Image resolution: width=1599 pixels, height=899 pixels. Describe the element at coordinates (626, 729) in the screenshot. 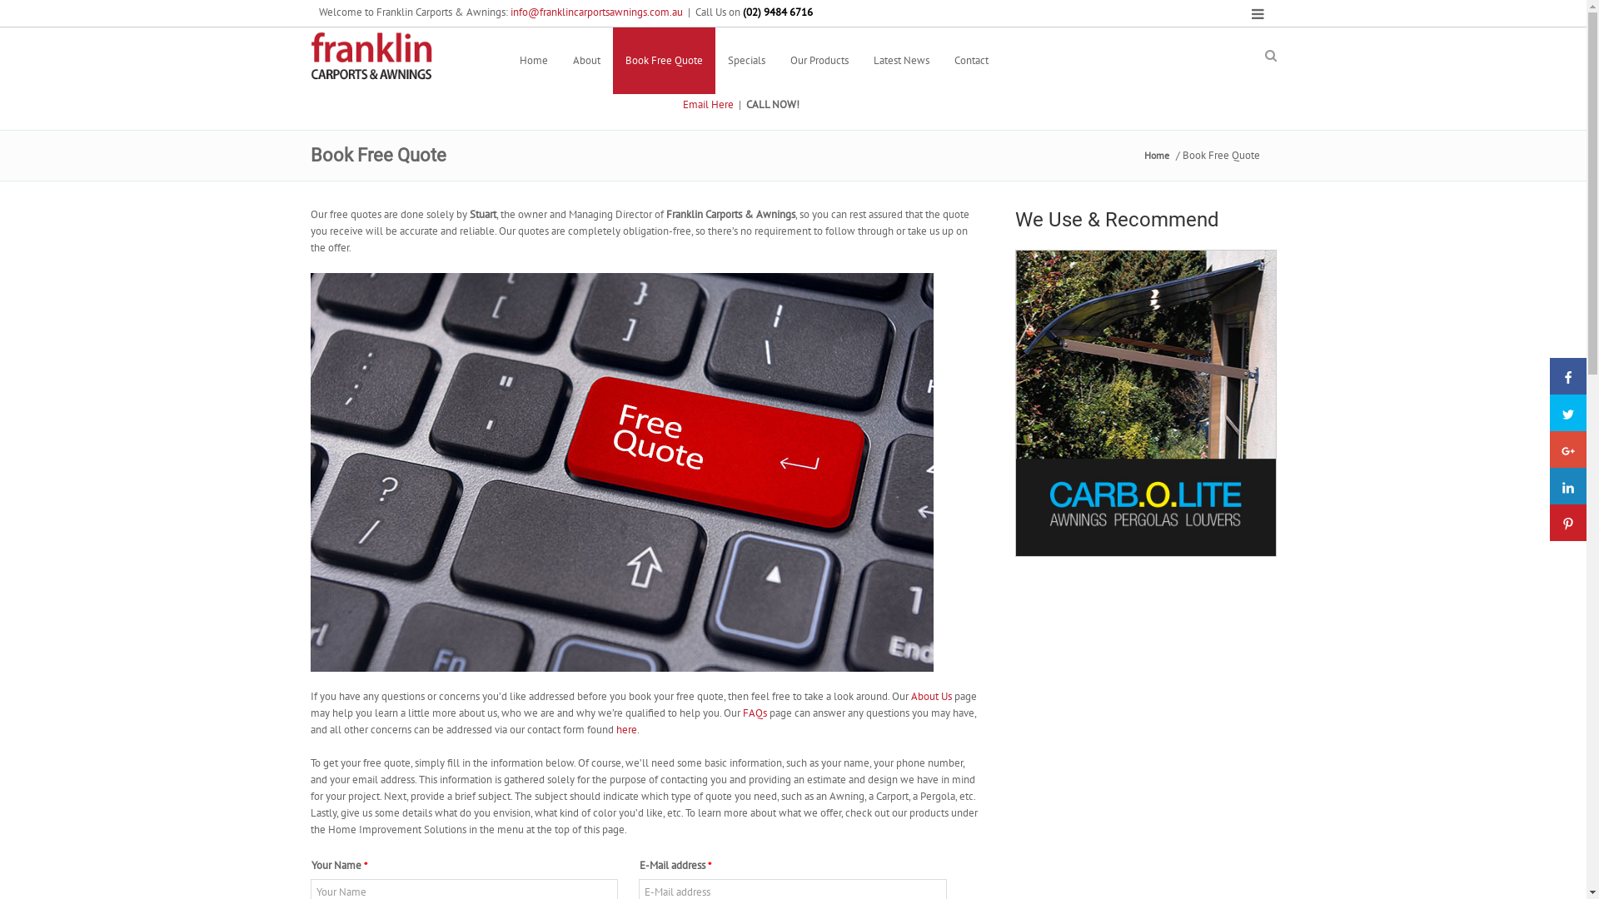

I see `here` at that location.